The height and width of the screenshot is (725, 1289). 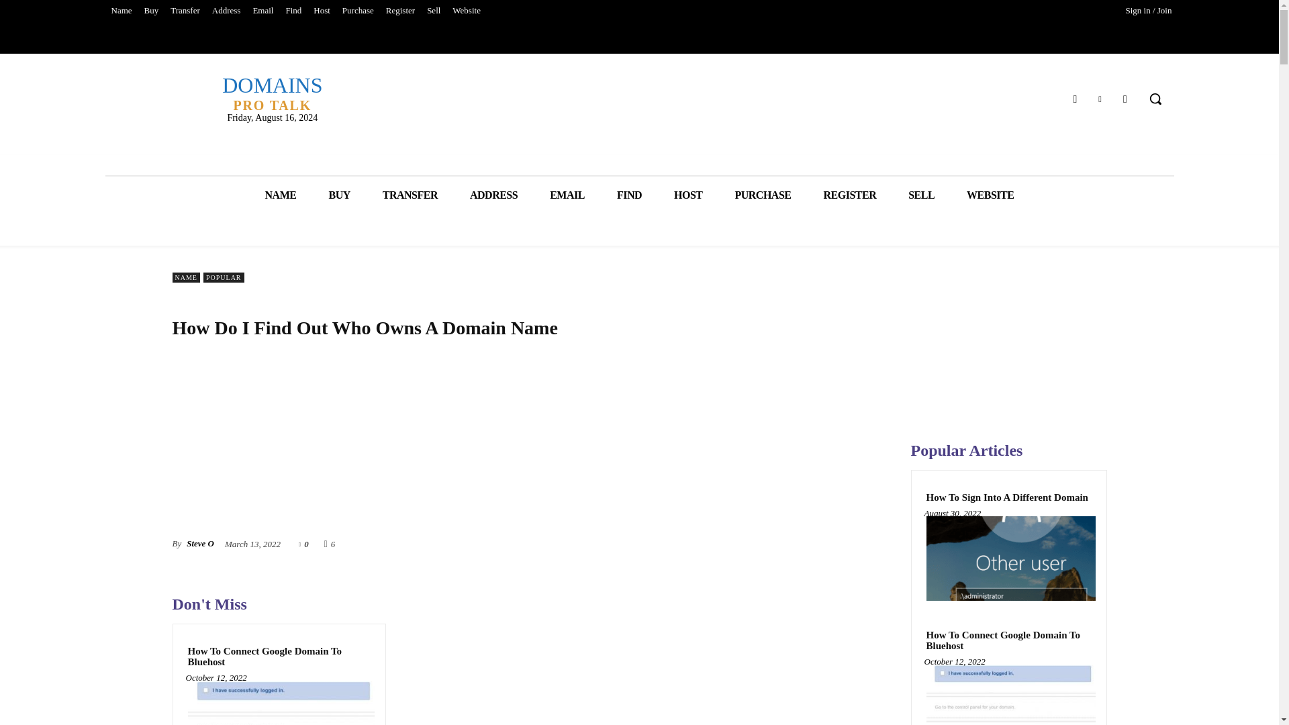 What do you see at coordinates (322, 11) in the screenshot?
I see `Host` at bounding box center [322, 11].